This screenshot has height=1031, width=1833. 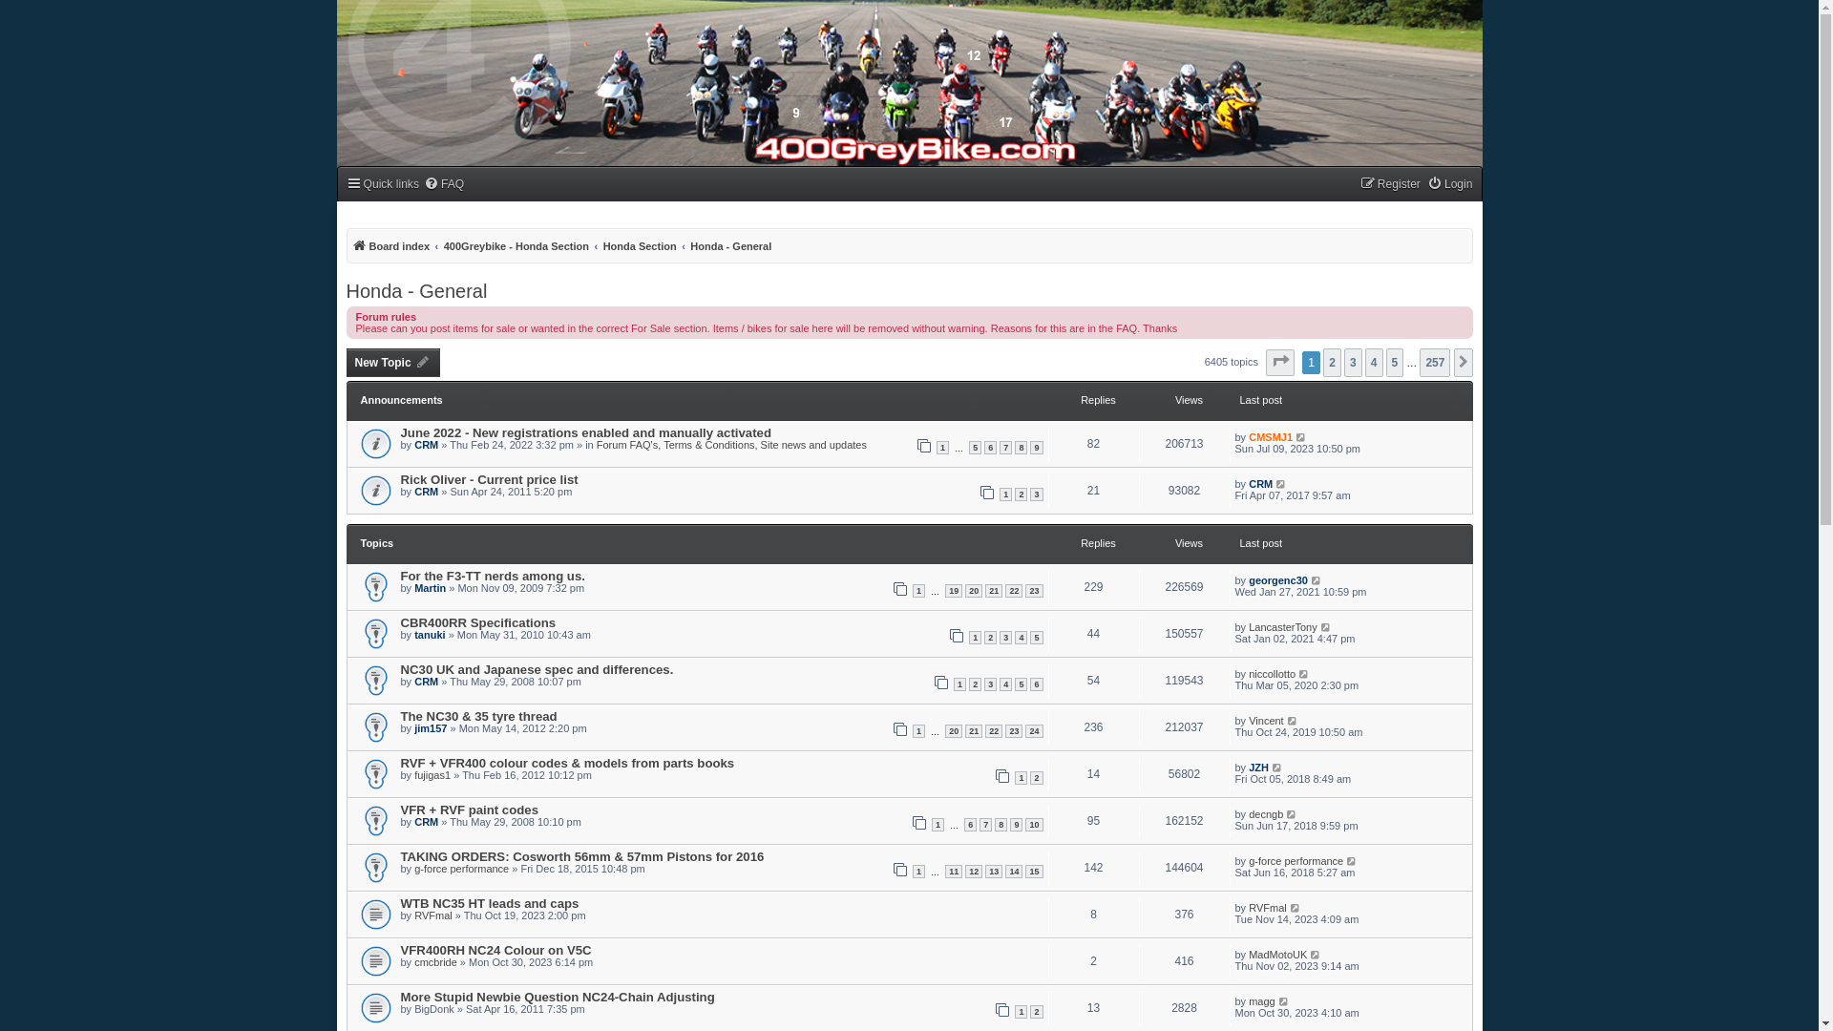 What do you see at coordinates (1034, 825) in the screenshot?
I see `10` at bounding box center [1034, 825].